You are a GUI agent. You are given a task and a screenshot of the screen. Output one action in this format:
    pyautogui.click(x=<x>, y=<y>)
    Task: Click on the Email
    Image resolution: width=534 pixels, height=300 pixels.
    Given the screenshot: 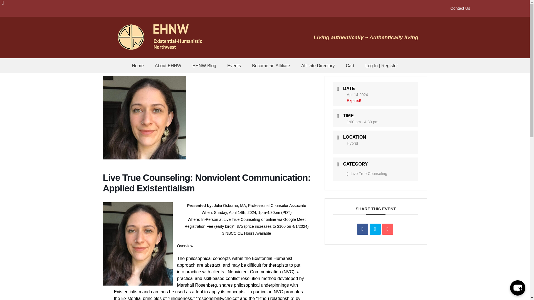 What is the action you would take?
    pyautogui.click(x=388, y=229)
    